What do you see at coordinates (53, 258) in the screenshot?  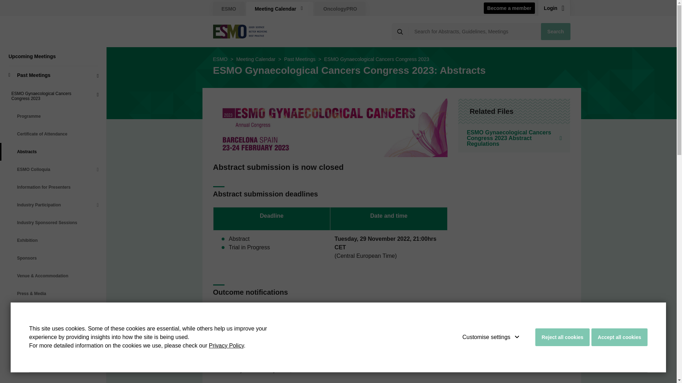 I see `Sponsors` at bounding box center [53, 258].